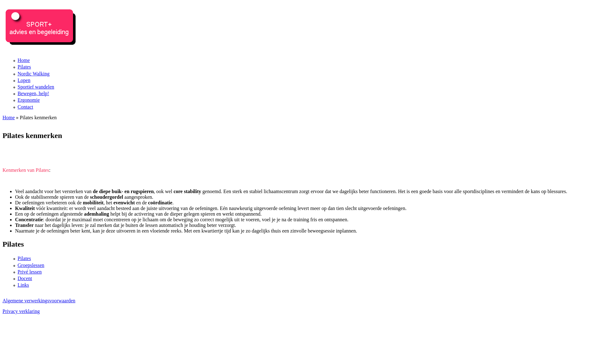 This screenshot has width=602, height=338. What do you see at coordinates (24, 60) in the screenshot?
I see `Home` at bounding box center [24, 60].